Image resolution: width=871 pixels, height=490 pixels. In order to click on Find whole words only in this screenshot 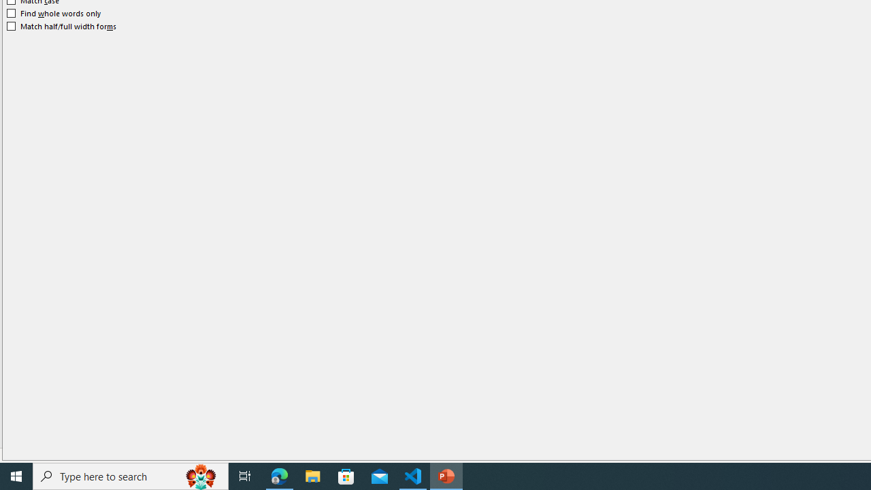, I will do `click(54, 14)`.